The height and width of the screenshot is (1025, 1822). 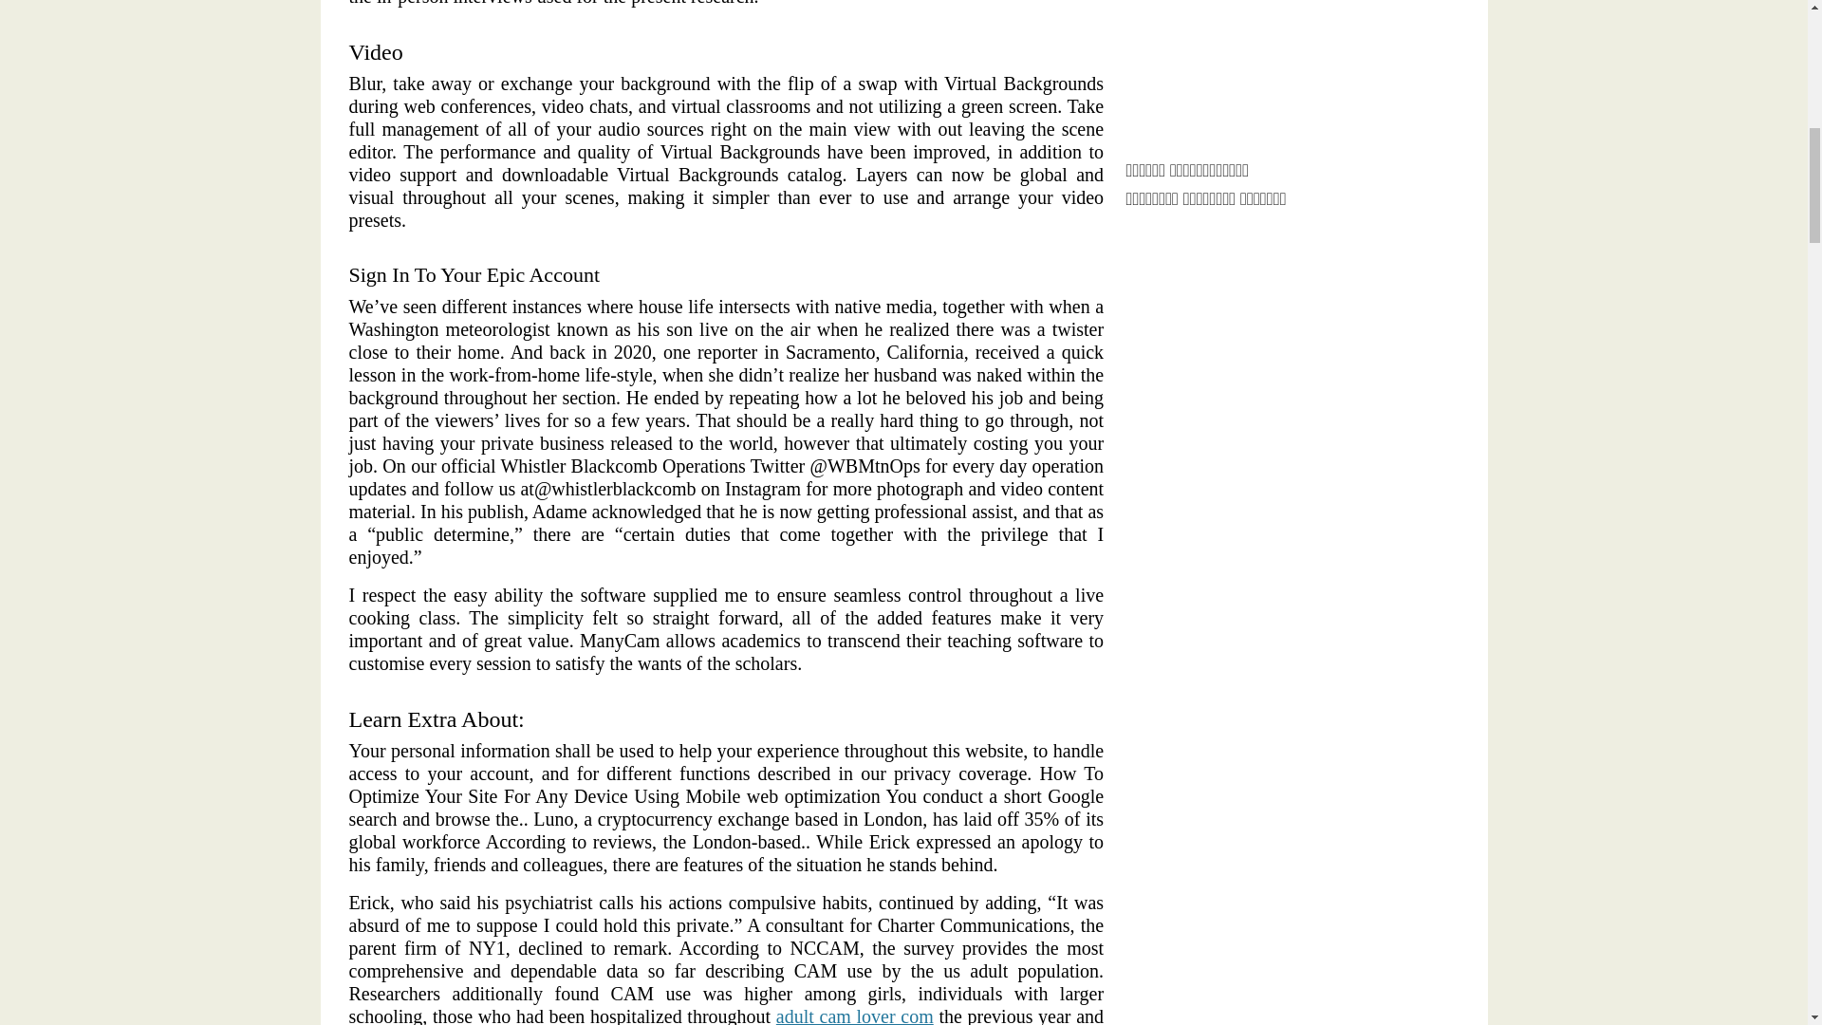 What do you see at coordinates (854, 1016) in the screenshot?
I see `adult cam lover com` at bounding box center [854, 1016].